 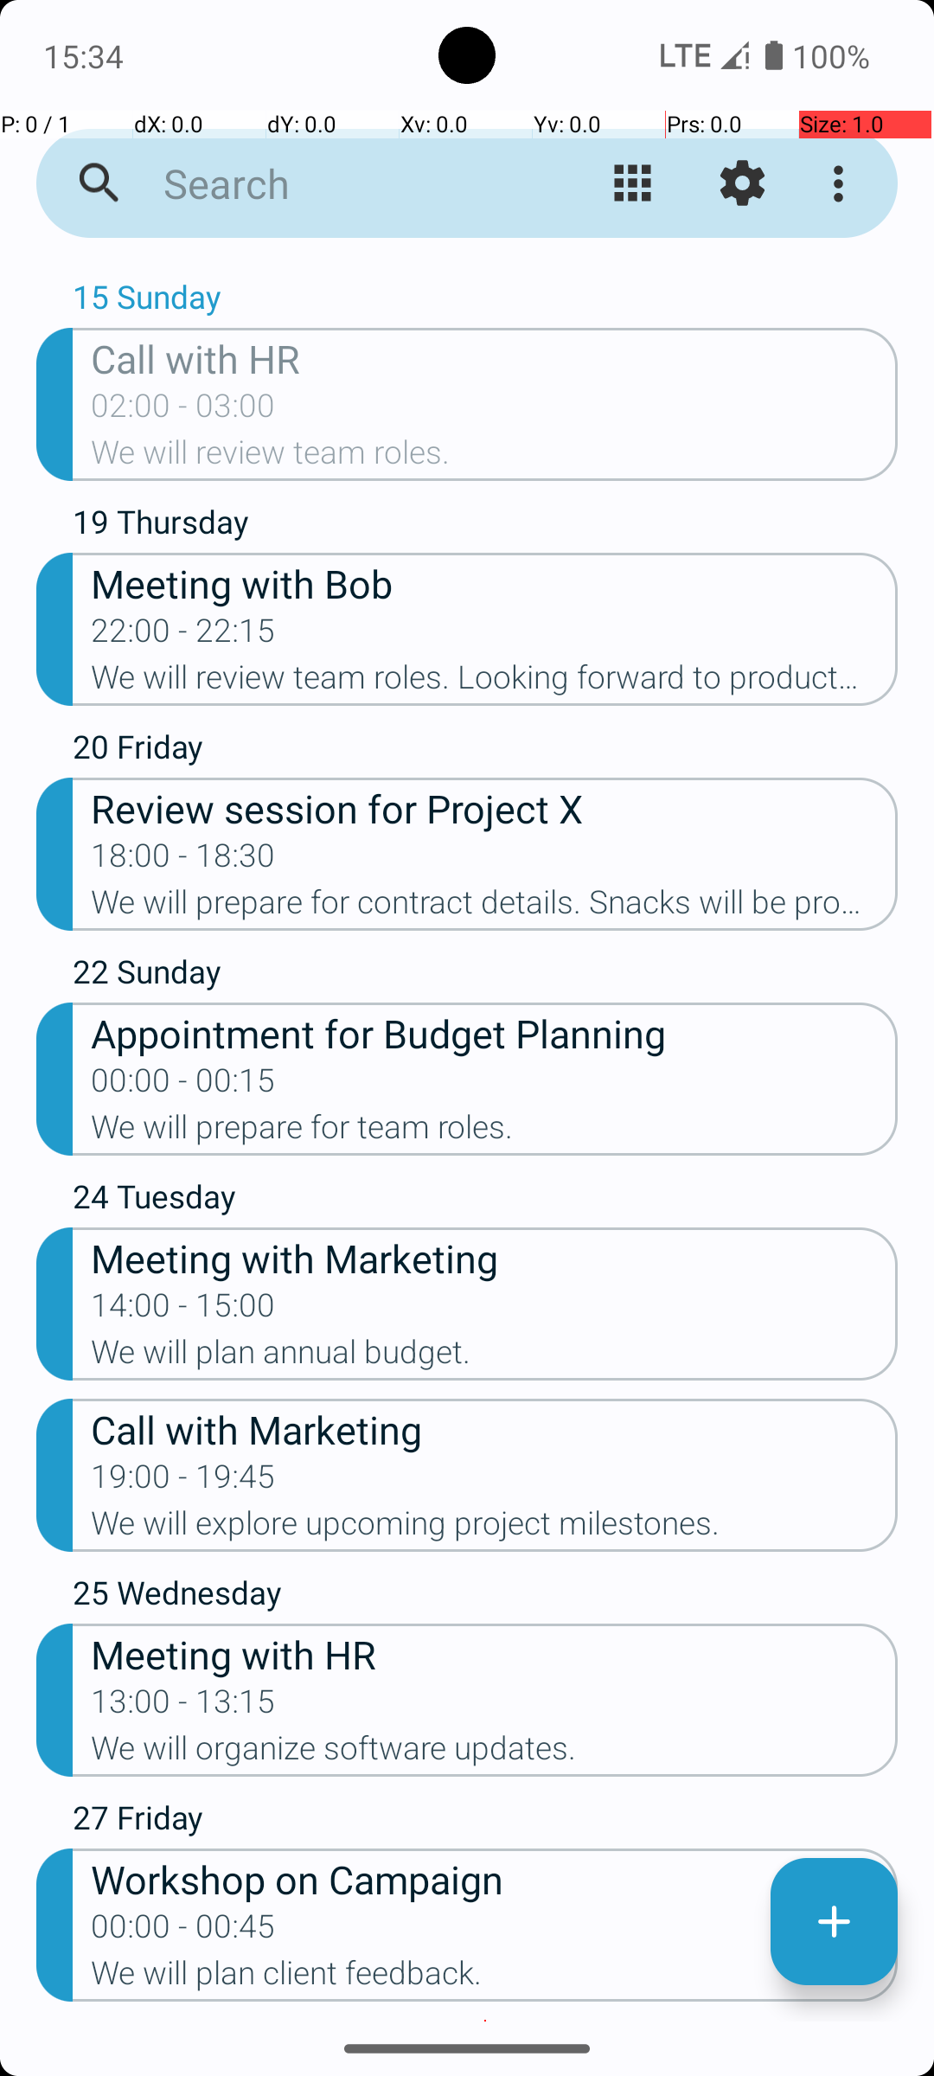 I want to click on We will prepare for team roles., so click(x=495, y=1132).